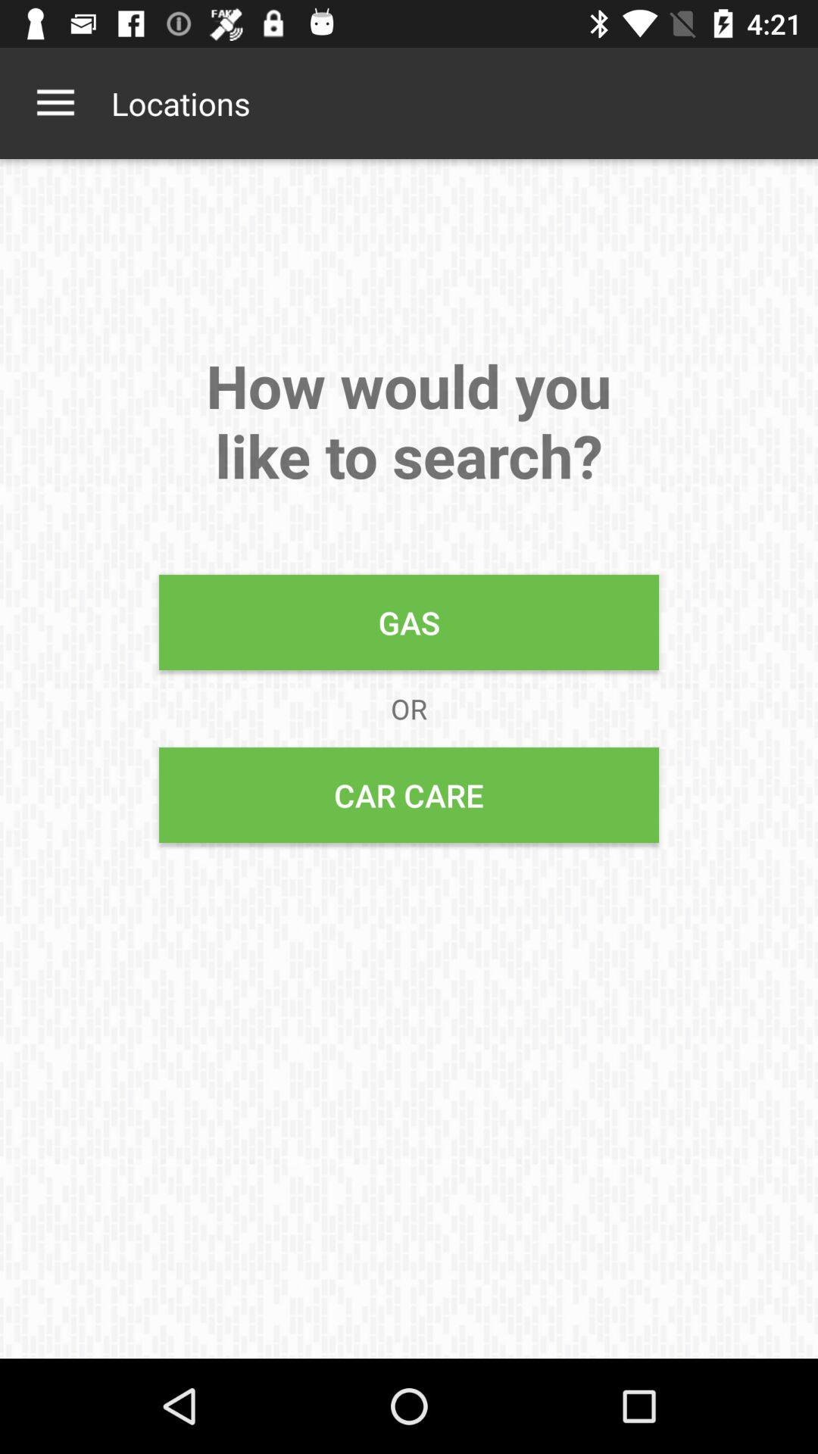 The image size is (818, 1454). I want to click on turn on the icon next to the locations item, so click(55, 103).